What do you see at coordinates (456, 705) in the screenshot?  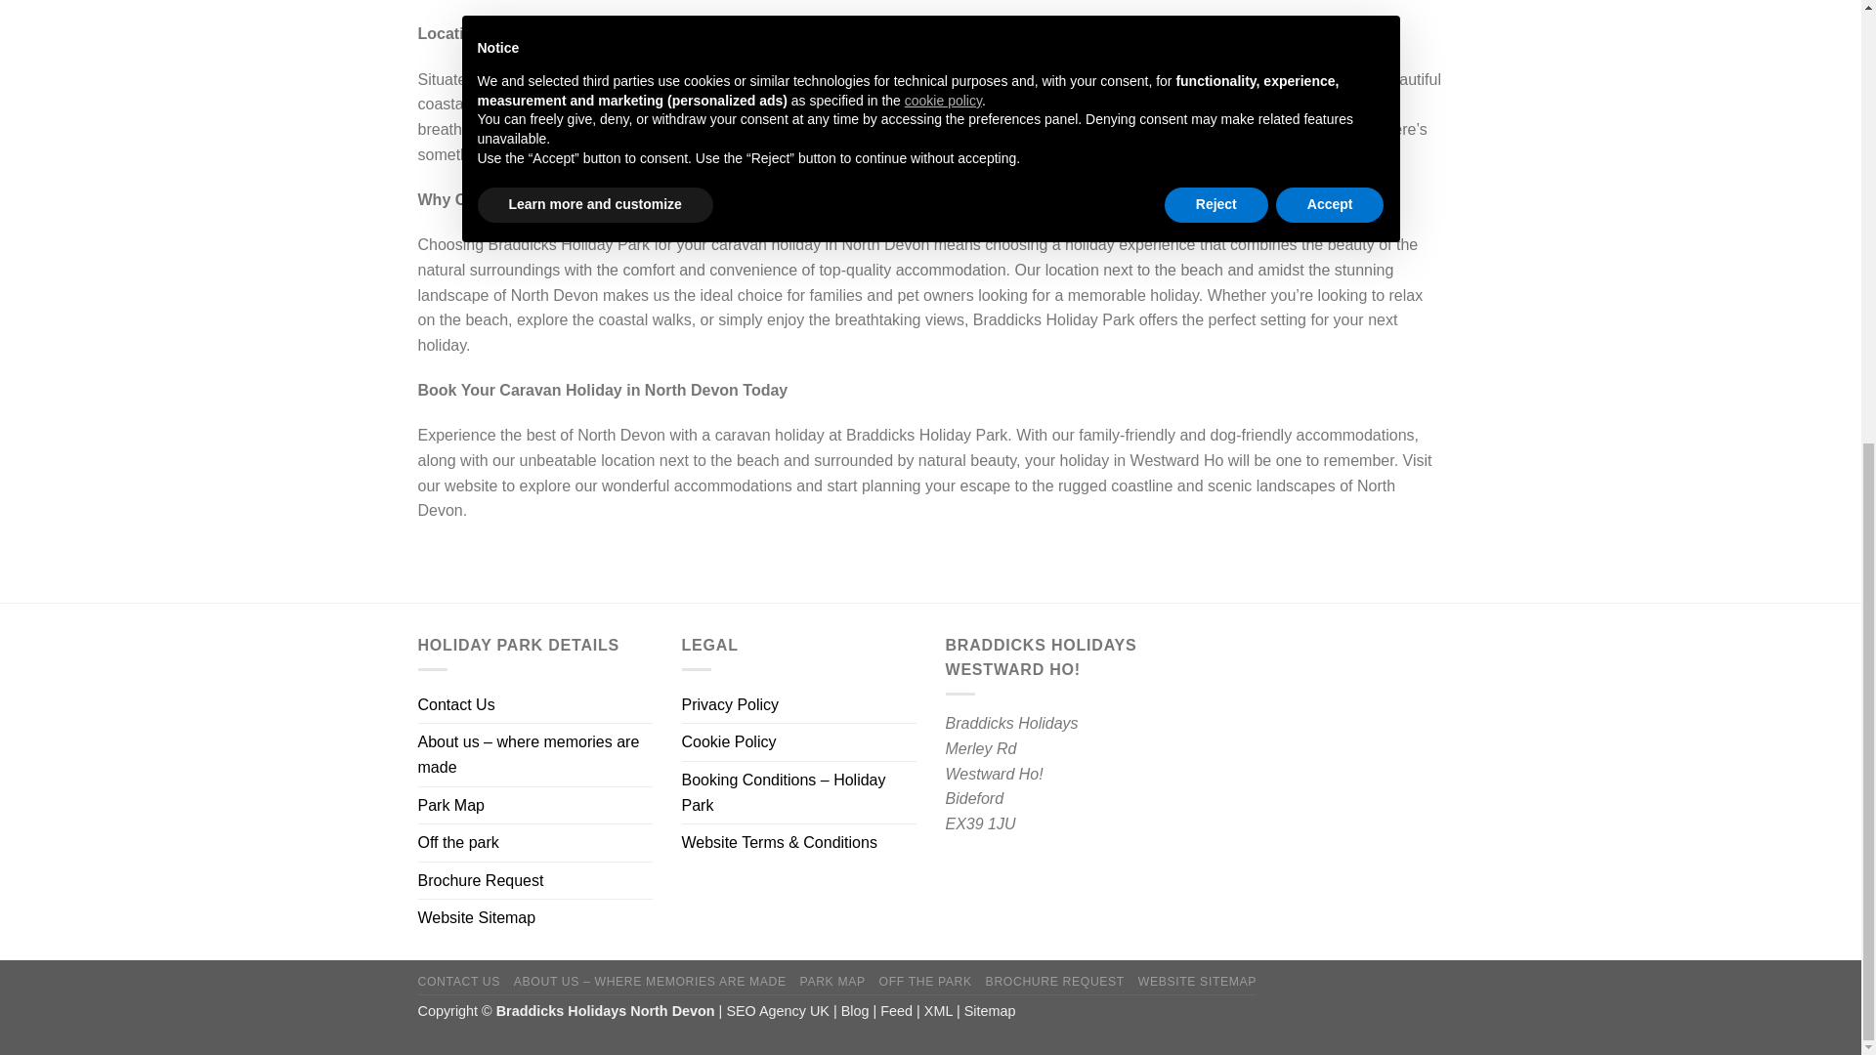 I see `Contact Us` at bounding box center [456, 705].